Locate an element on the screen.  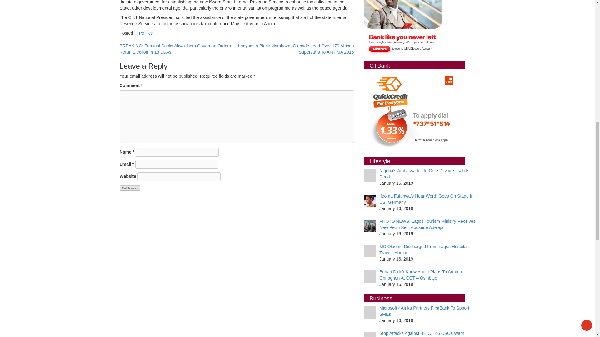
Stop Attacks Against BEDC, 46 CSOs Warn is located at coordinates (422, 333).